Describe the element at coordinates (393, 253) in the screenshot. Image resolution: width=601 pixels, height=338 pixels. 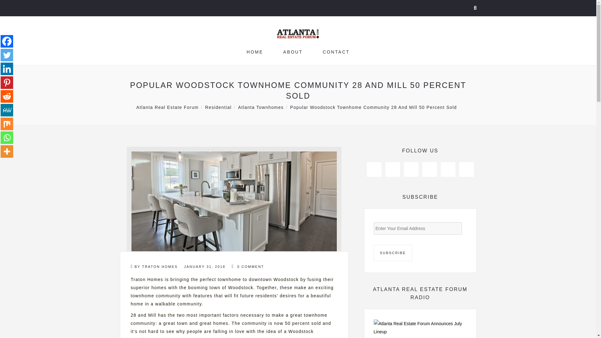
I see `Subscribe` at that location.